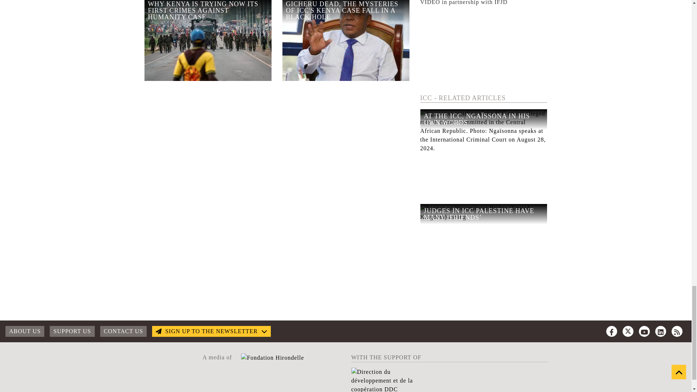 Image resolution: width=697 pixels, height=392 pixels. Describe the element at coordinates (611, 331) in the screenshot. I see `Facebook` at that location.